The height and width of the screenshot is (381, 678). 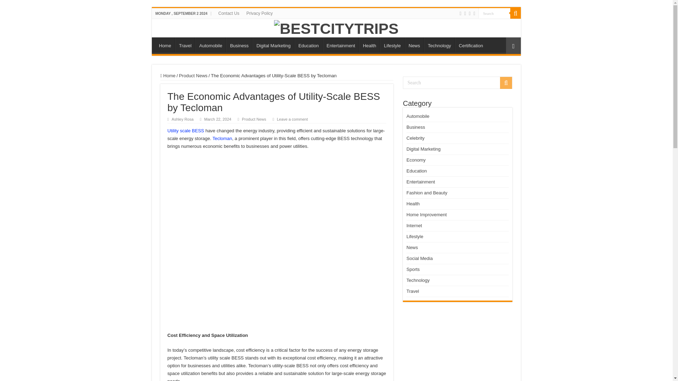 What do you see at coordinates (369, 44) in the screenshot?
I see `Health` at bounding box center [369, 44].